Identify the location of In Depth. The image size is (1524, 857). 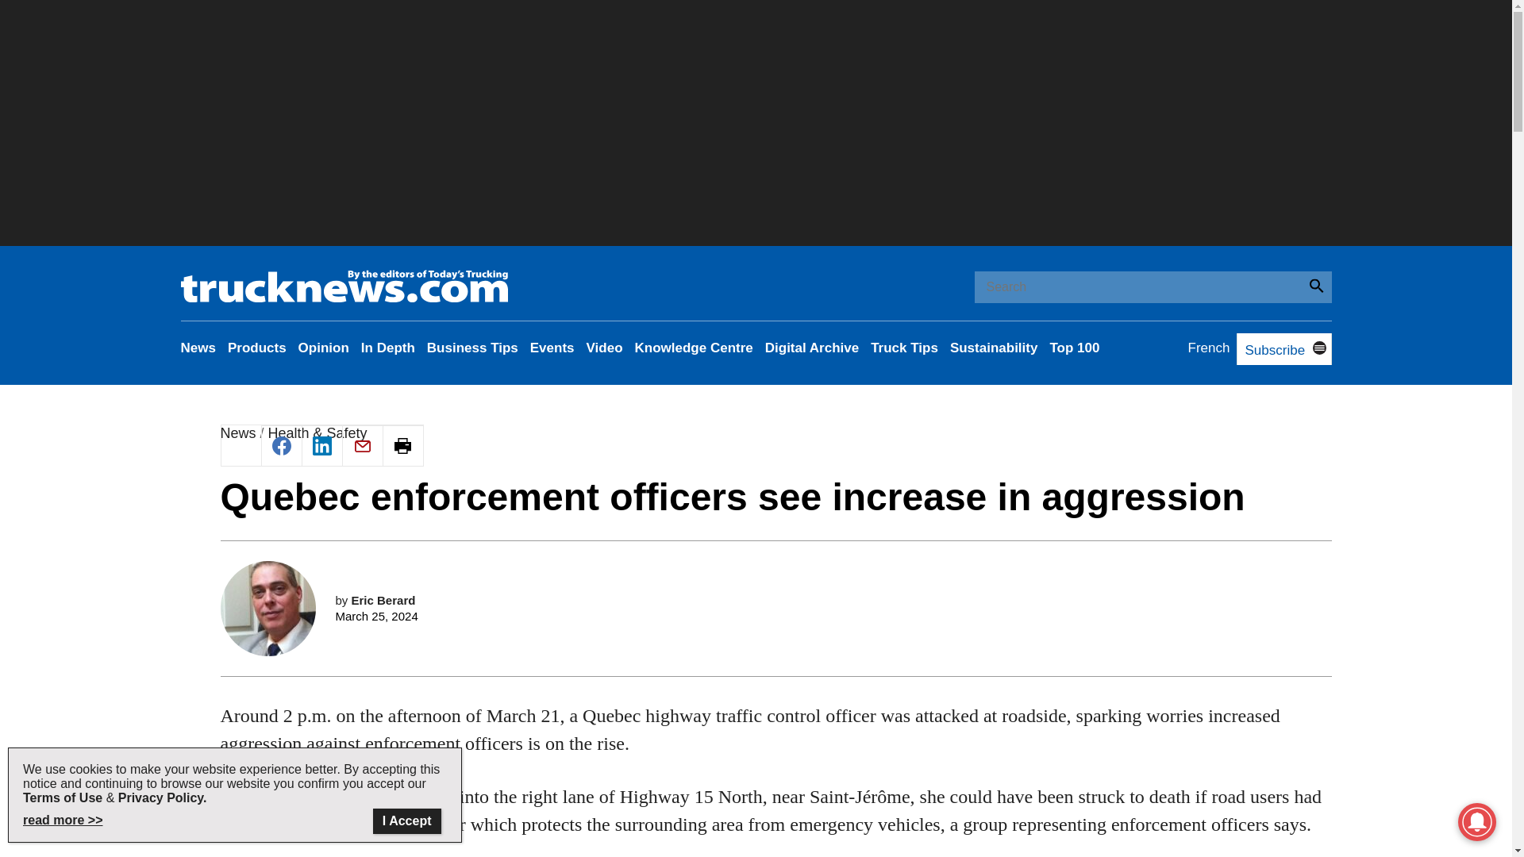
(387, 348).